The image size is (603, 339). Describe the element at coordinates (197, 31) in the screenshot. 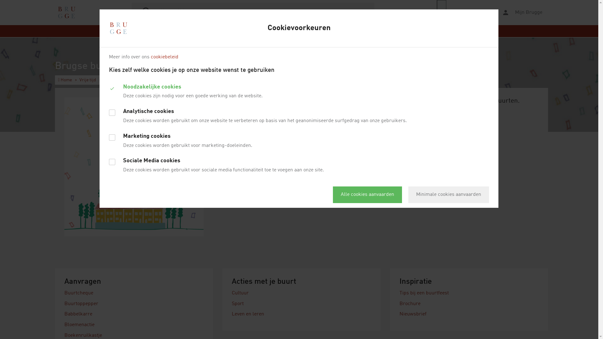

I see `LEVEN & MOBILITEIT` at that location.